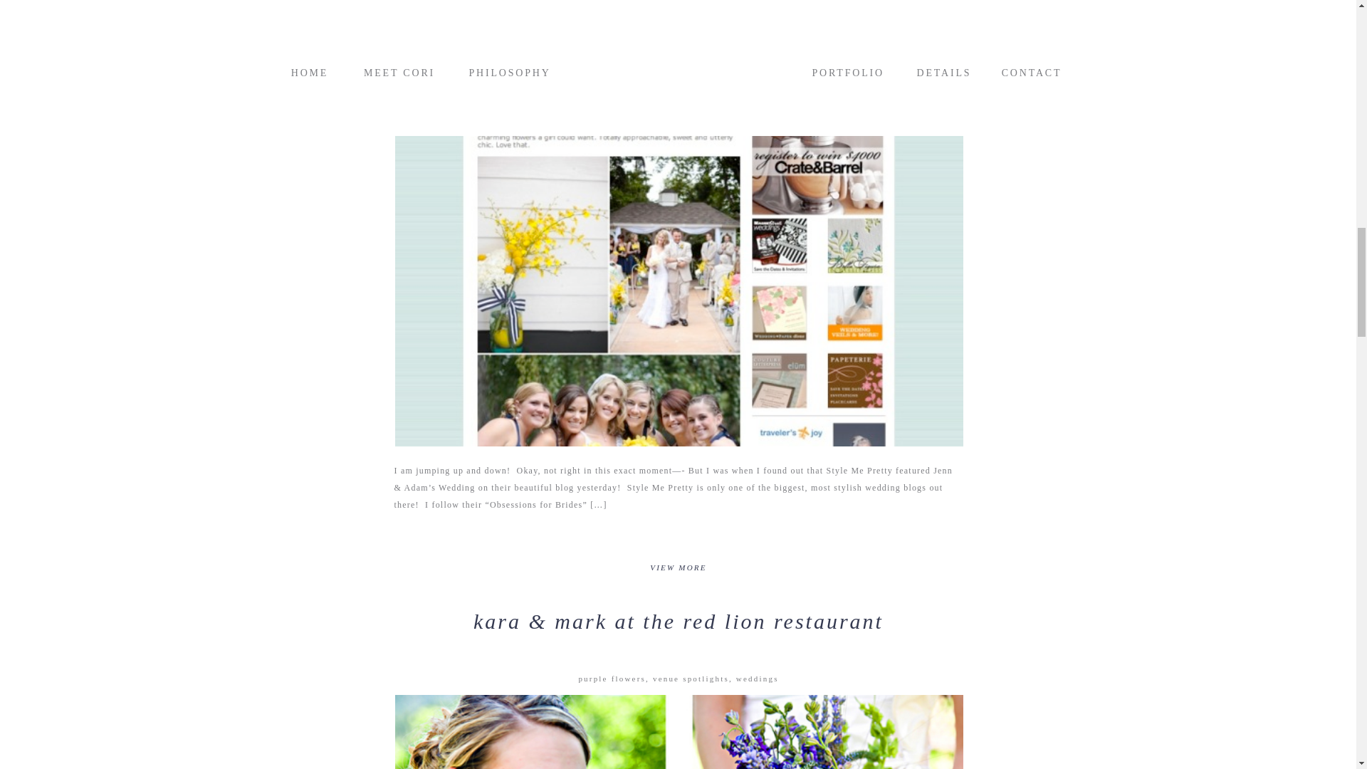 Image resolution: width=1367 pixels, height=769 pixels. What do you see at coordinates (612, 679) in the screenshot?
I see `purple flowers` at bounding box center [612, 679].